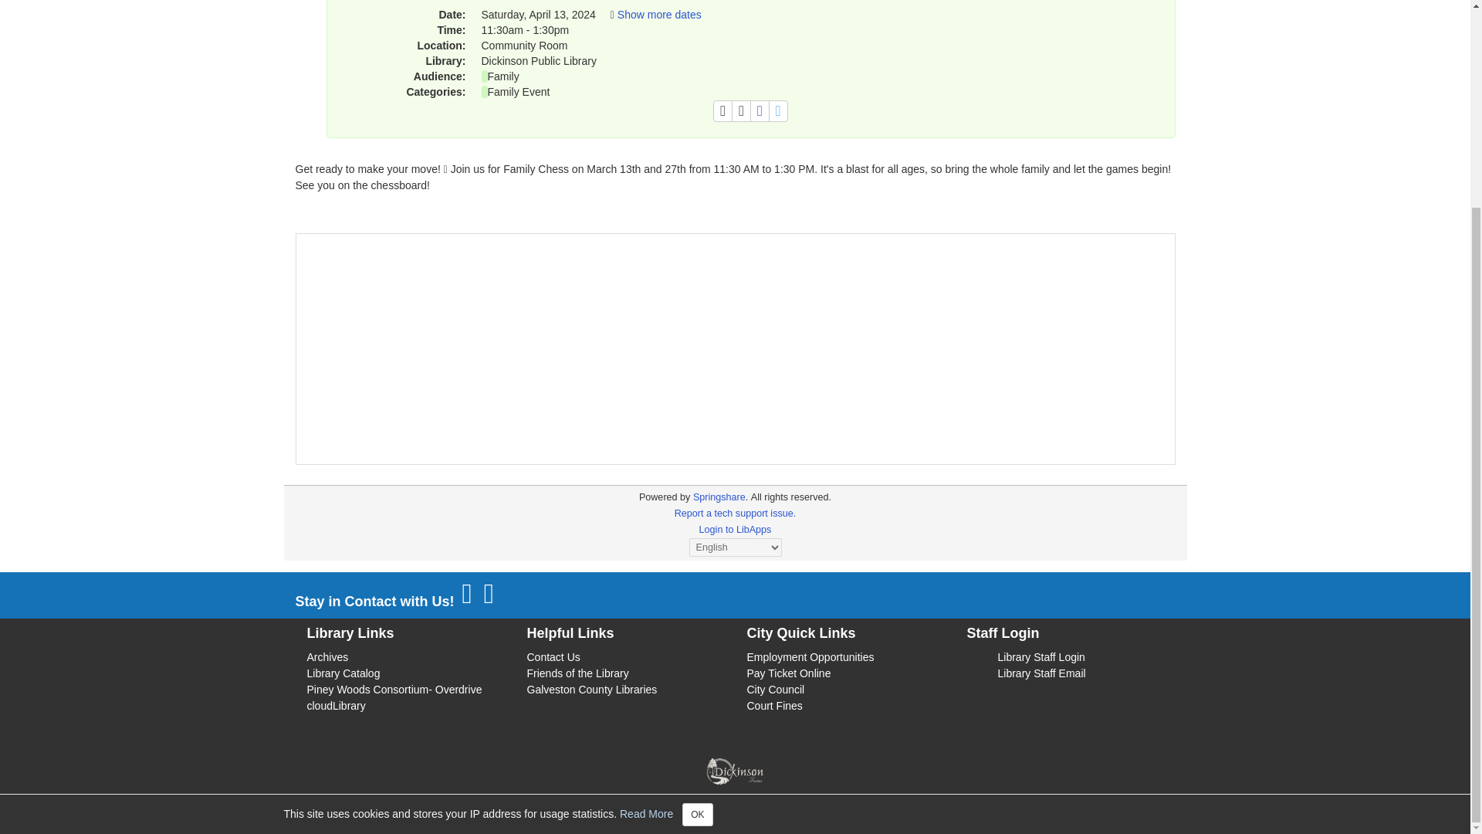 The image size is (1482, 834). What do you see at coordinates (618, 817) in the screenshot?
I see `Dickinson Public Library` at bounding box center [618, 817].